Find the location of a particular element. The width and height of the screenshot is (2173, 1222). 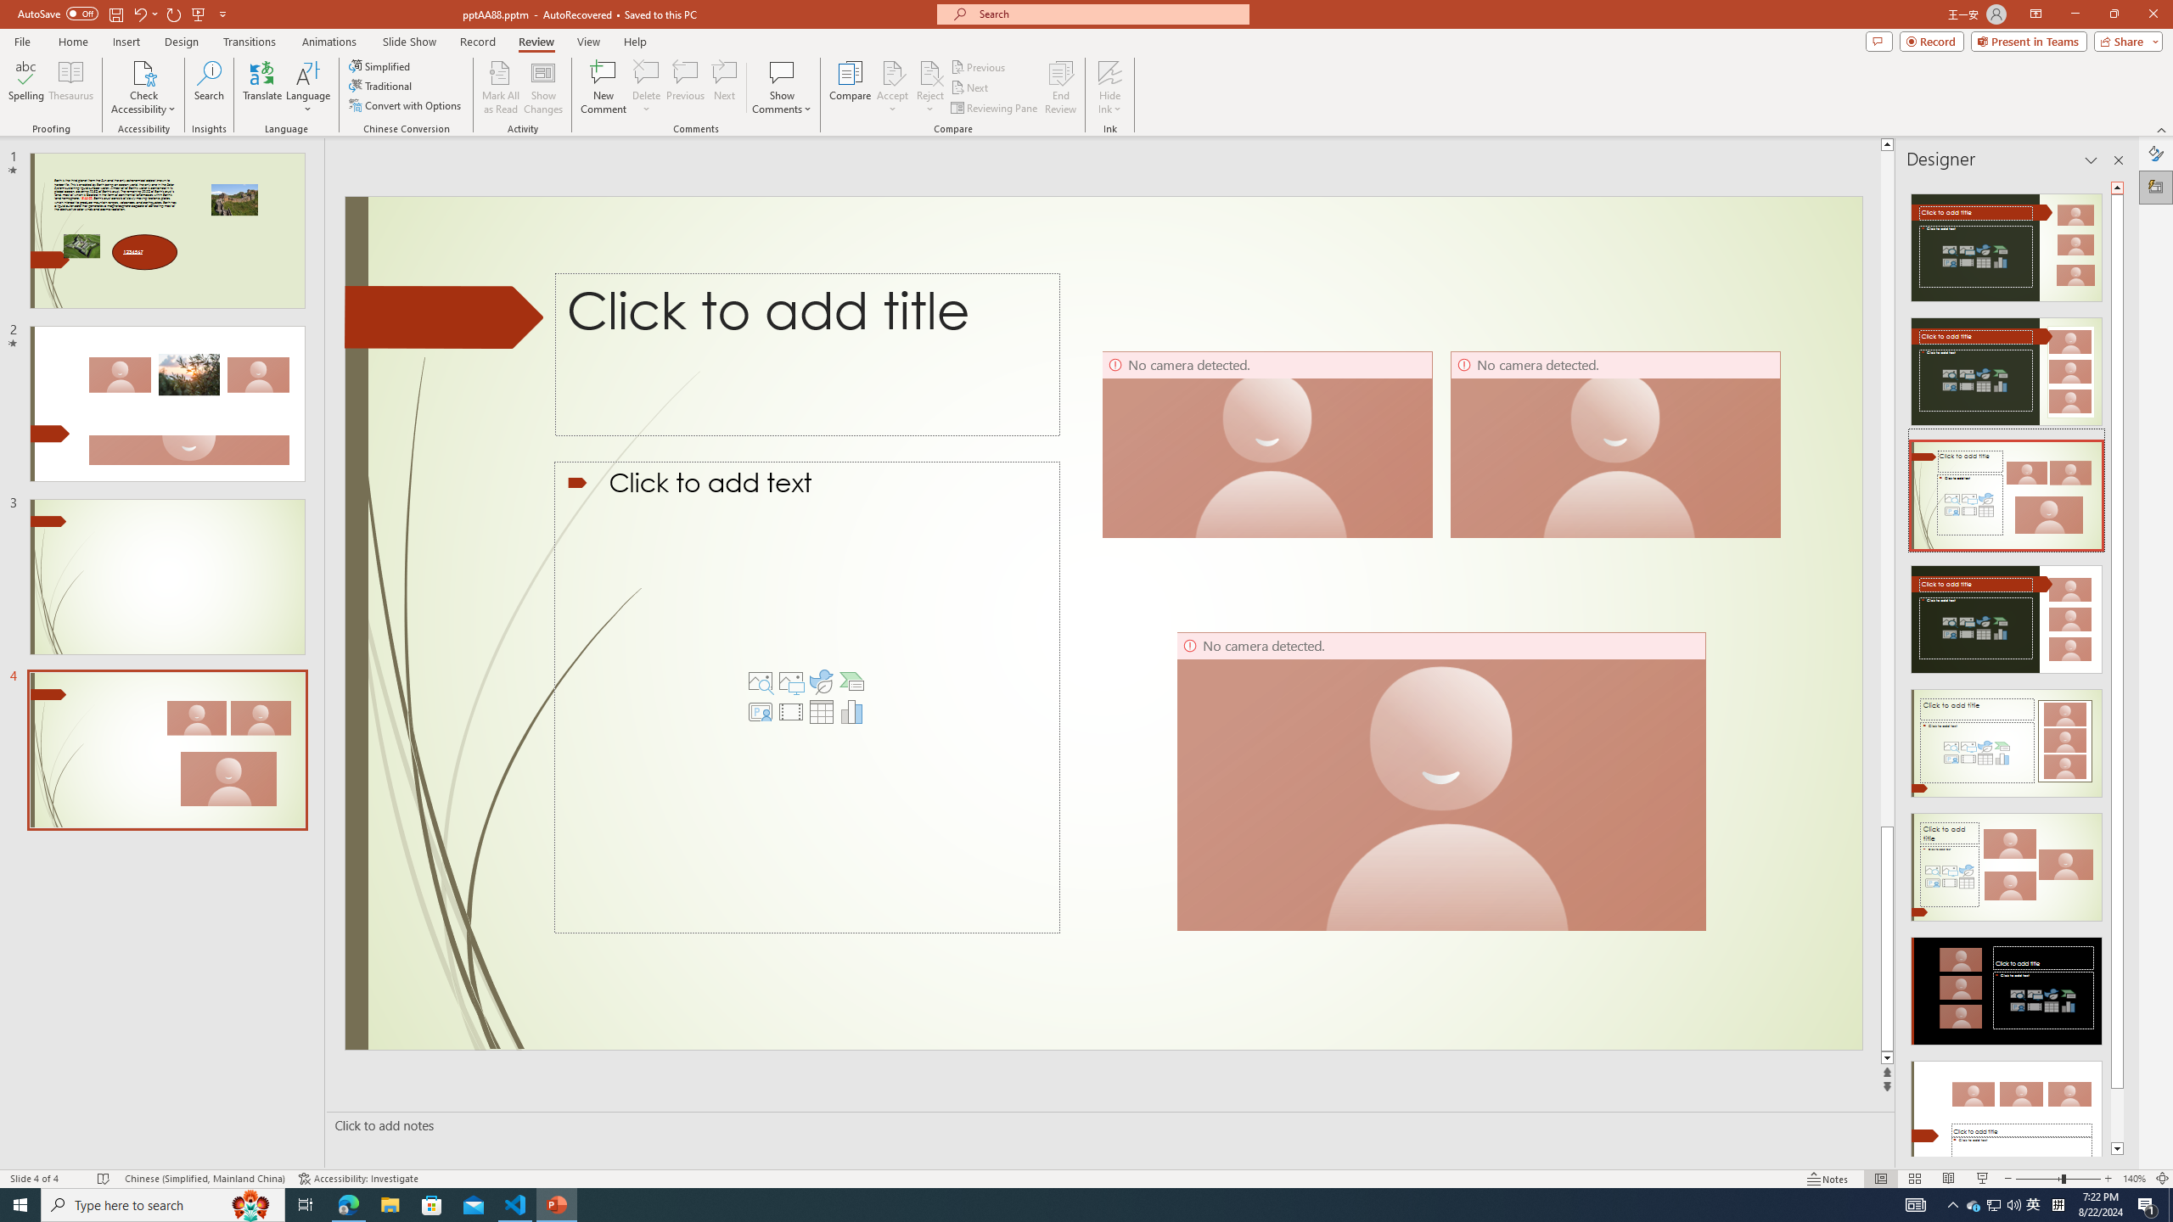

Show Changes is located at coordinates (543, 87).